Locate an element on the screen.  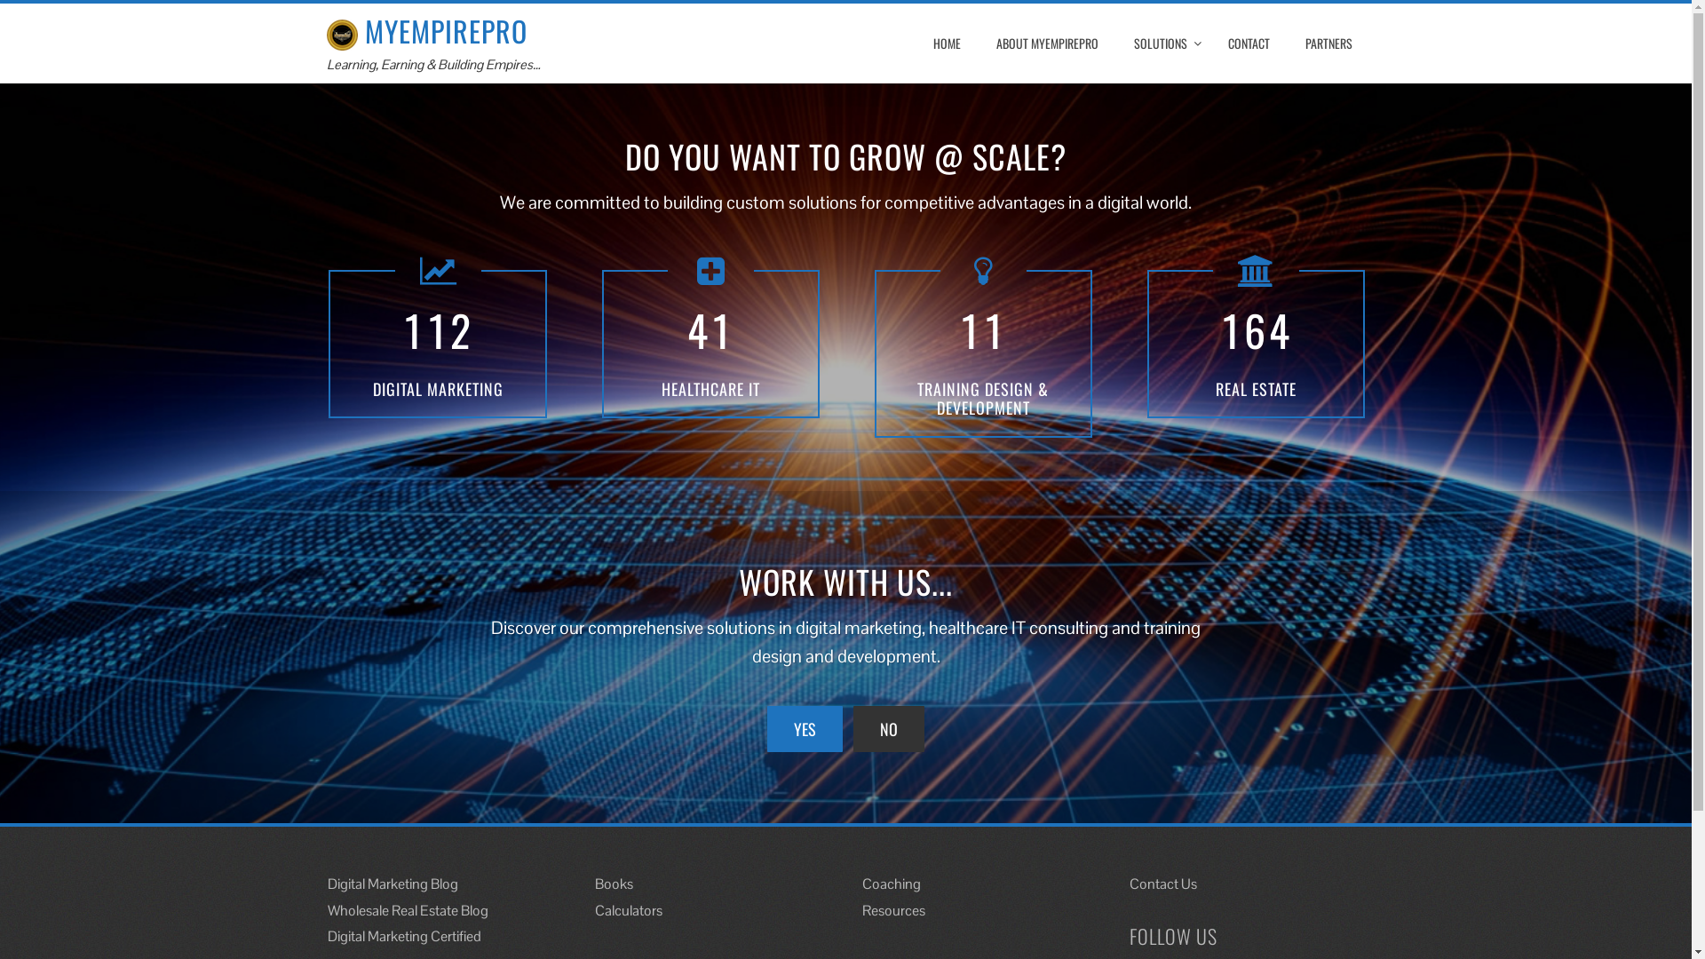
Contact Us is located at coordinates (1163, 884).